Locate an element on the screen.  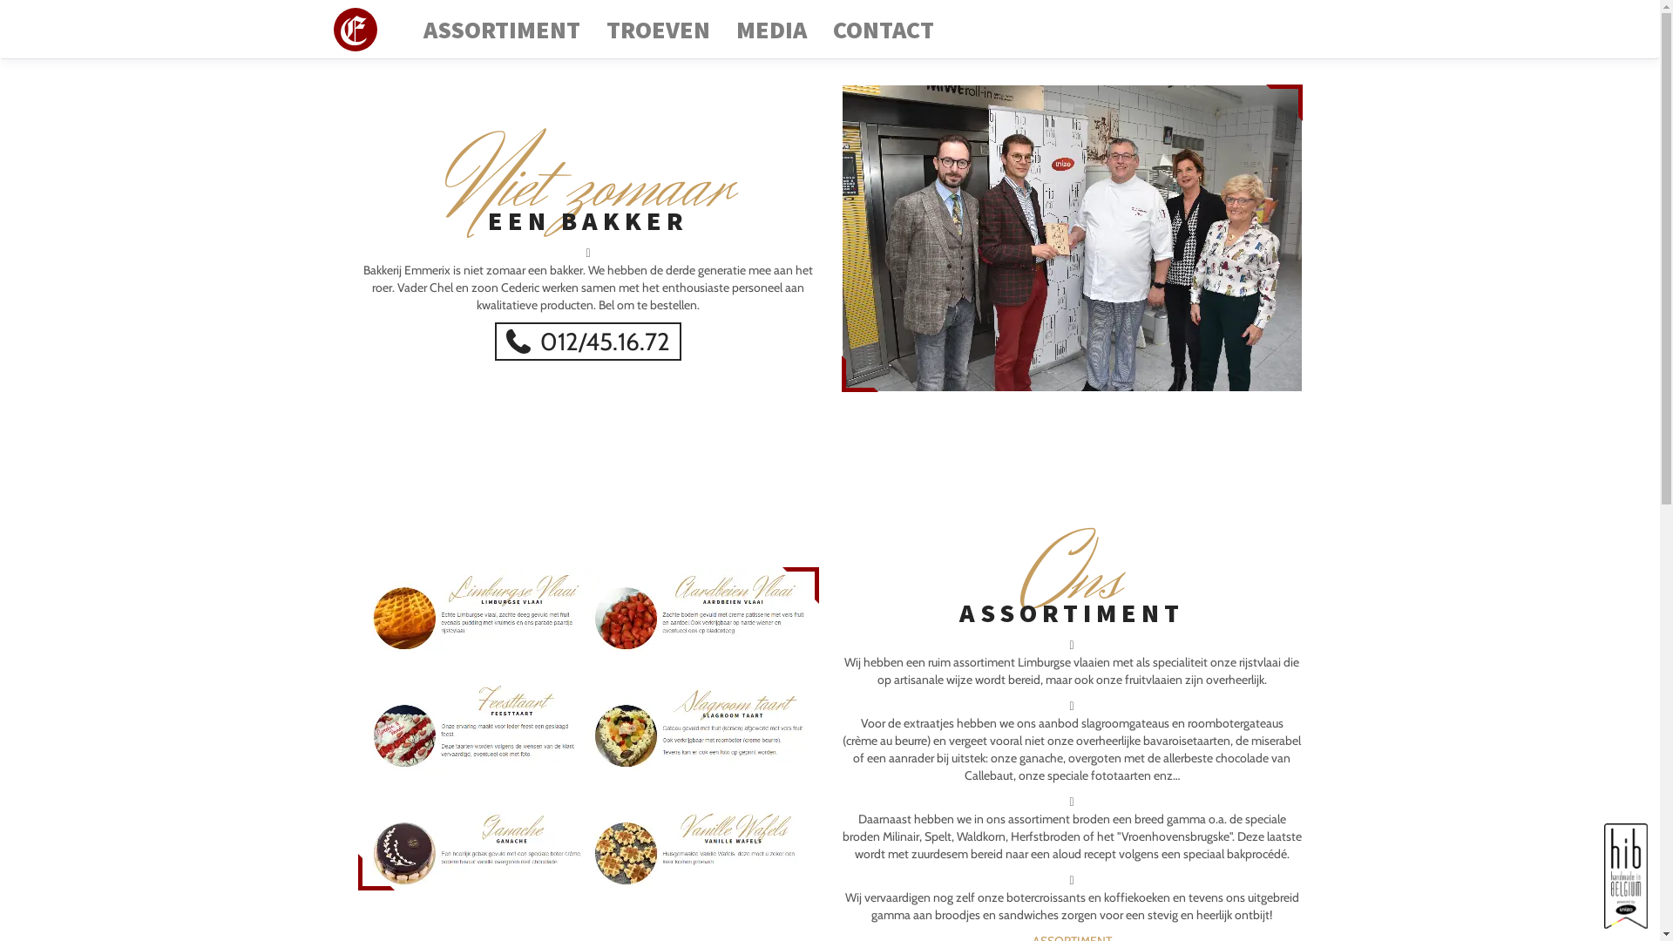
012/45.16.72 is located at coordinates (589, 342).